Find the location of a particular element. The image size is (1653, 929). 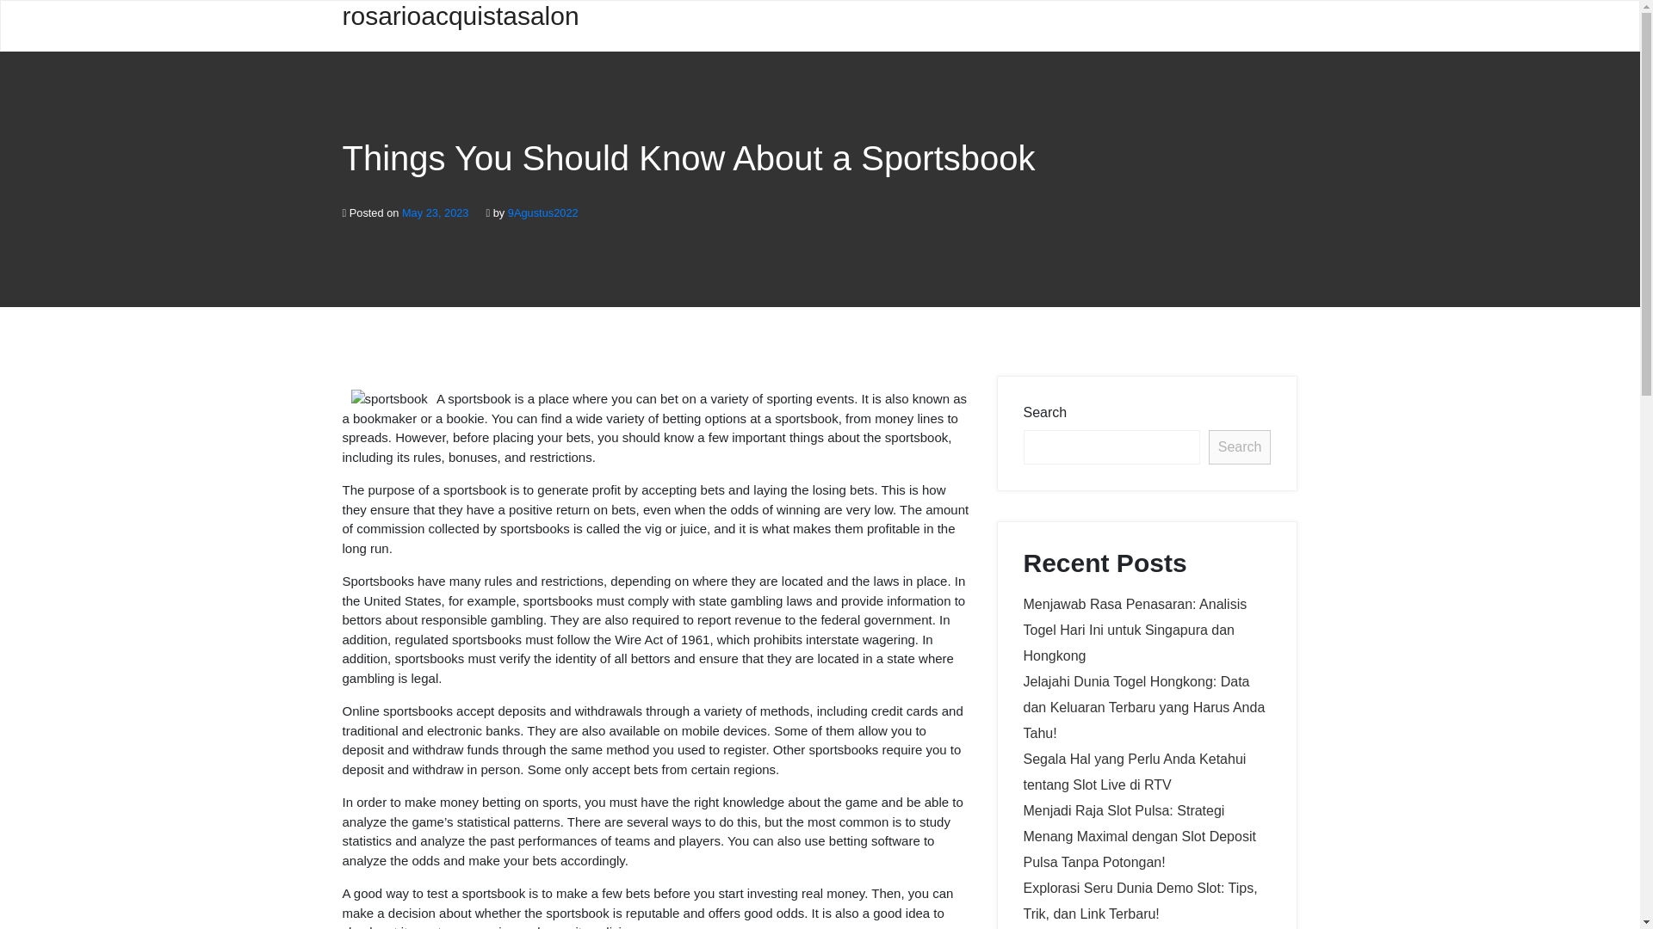

Search is located at coordinates (1240, 447).